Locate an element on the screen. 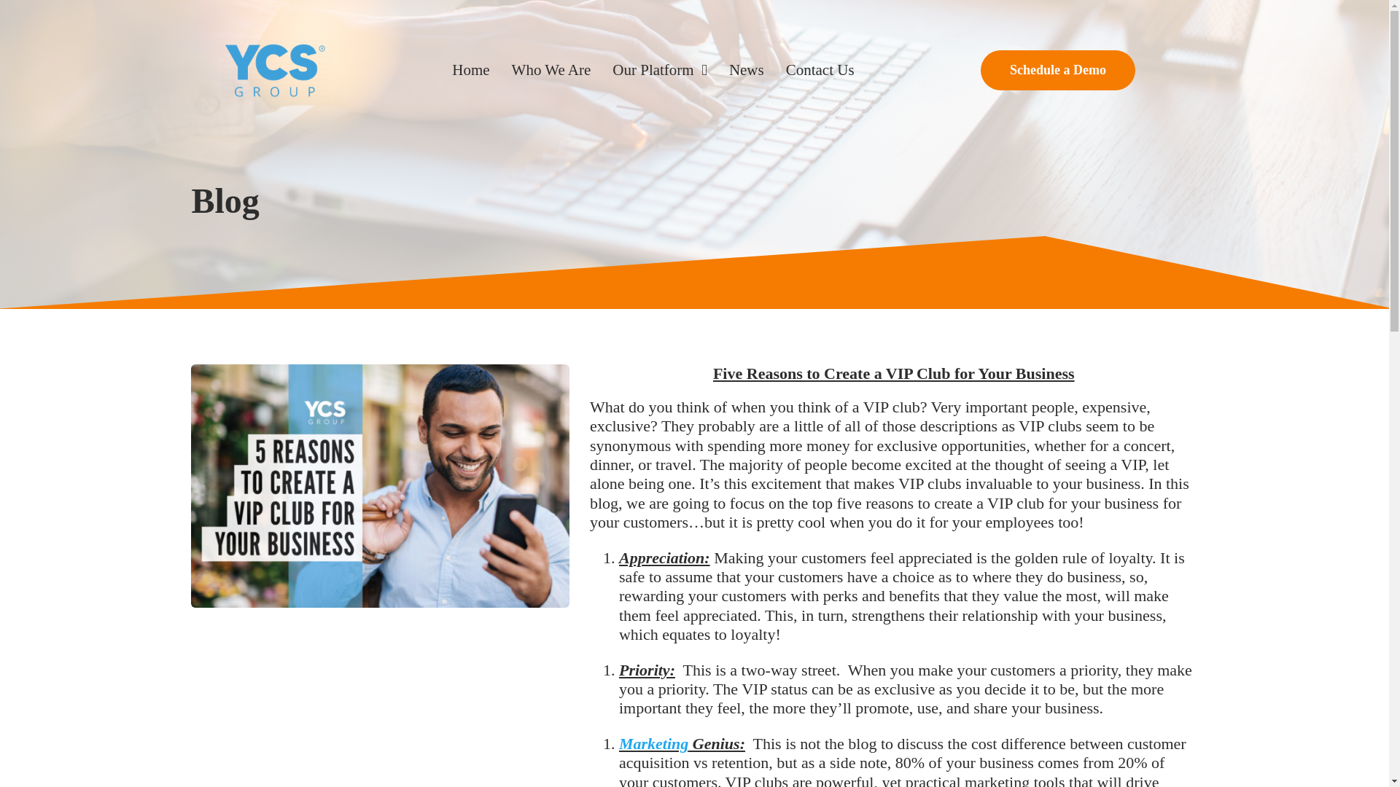 The height and width of the screenshot is (787, 1400). Our Platform is located at coordinates (659, 70).